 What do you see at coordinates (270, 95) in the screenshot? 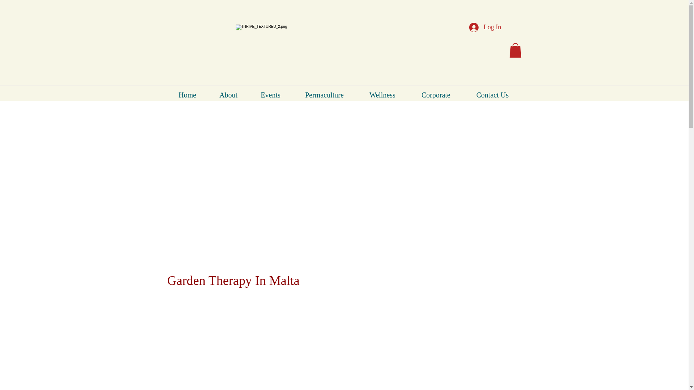
I see `Events` at bounding box center [270, 95].